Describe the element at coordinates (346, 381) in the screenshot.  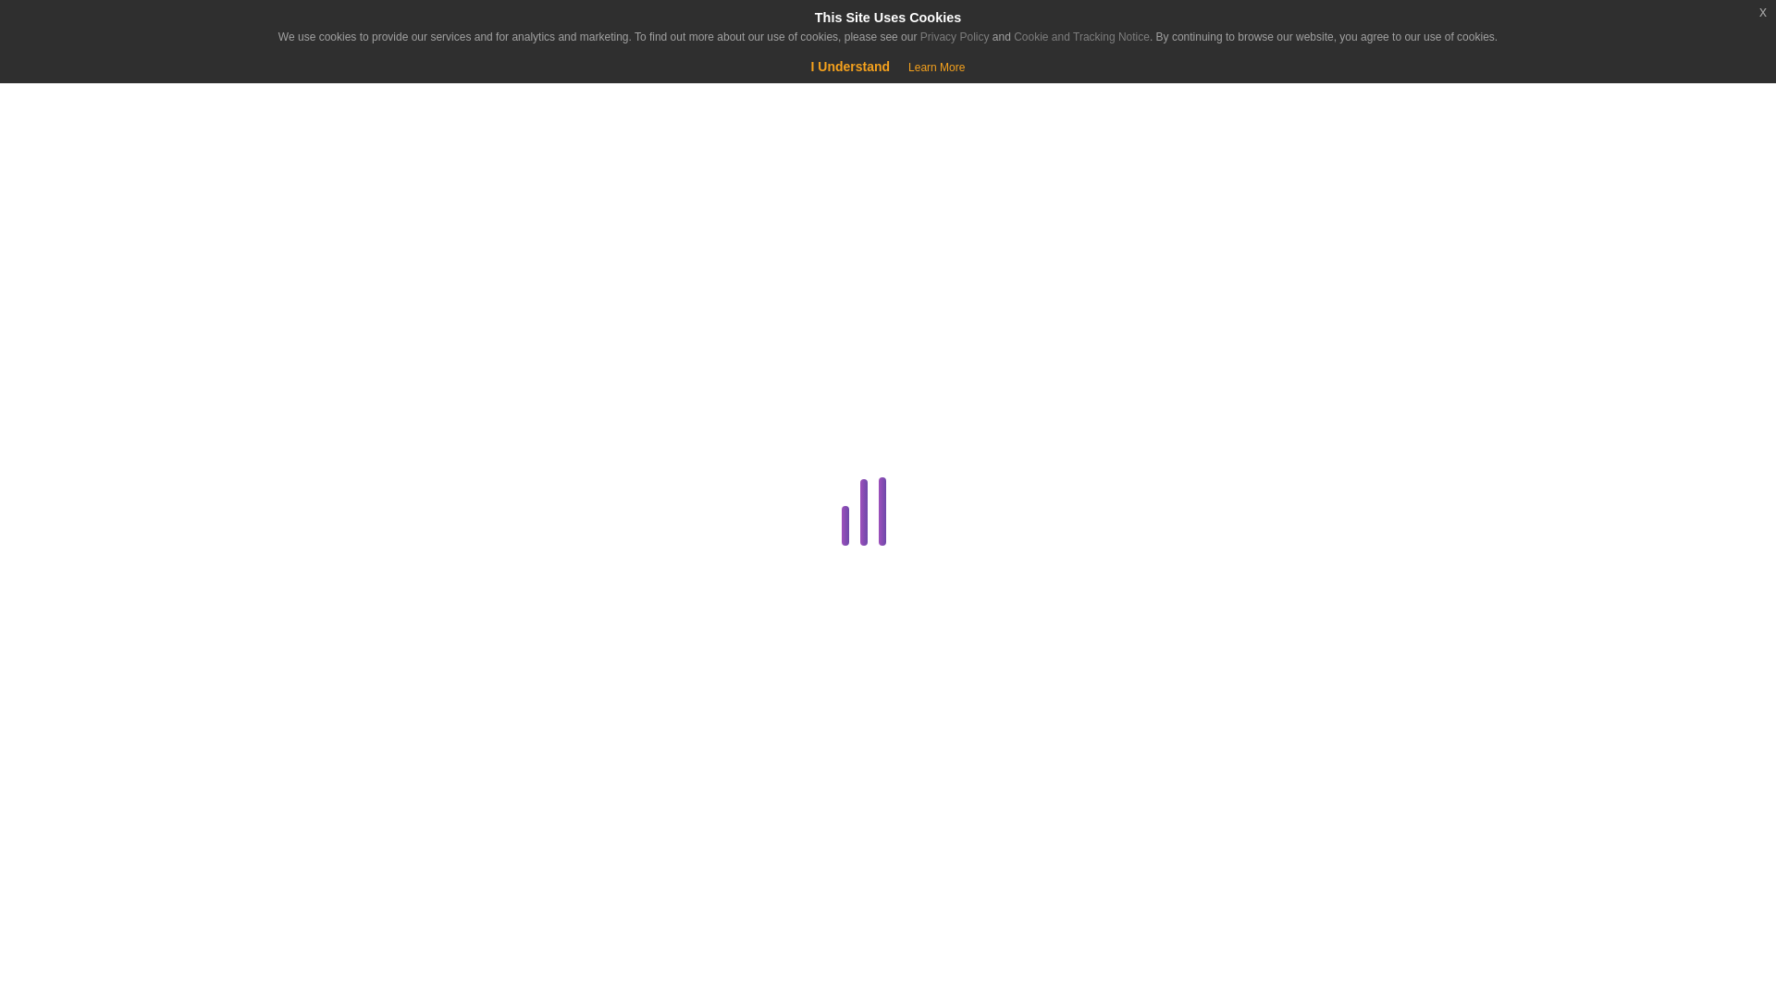
I see `Affiliates` at that location.